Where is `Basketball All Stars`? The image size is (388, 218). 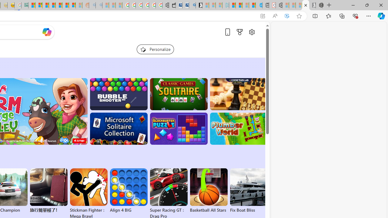
Basketball All Stars is located at coordinates (209, 191).